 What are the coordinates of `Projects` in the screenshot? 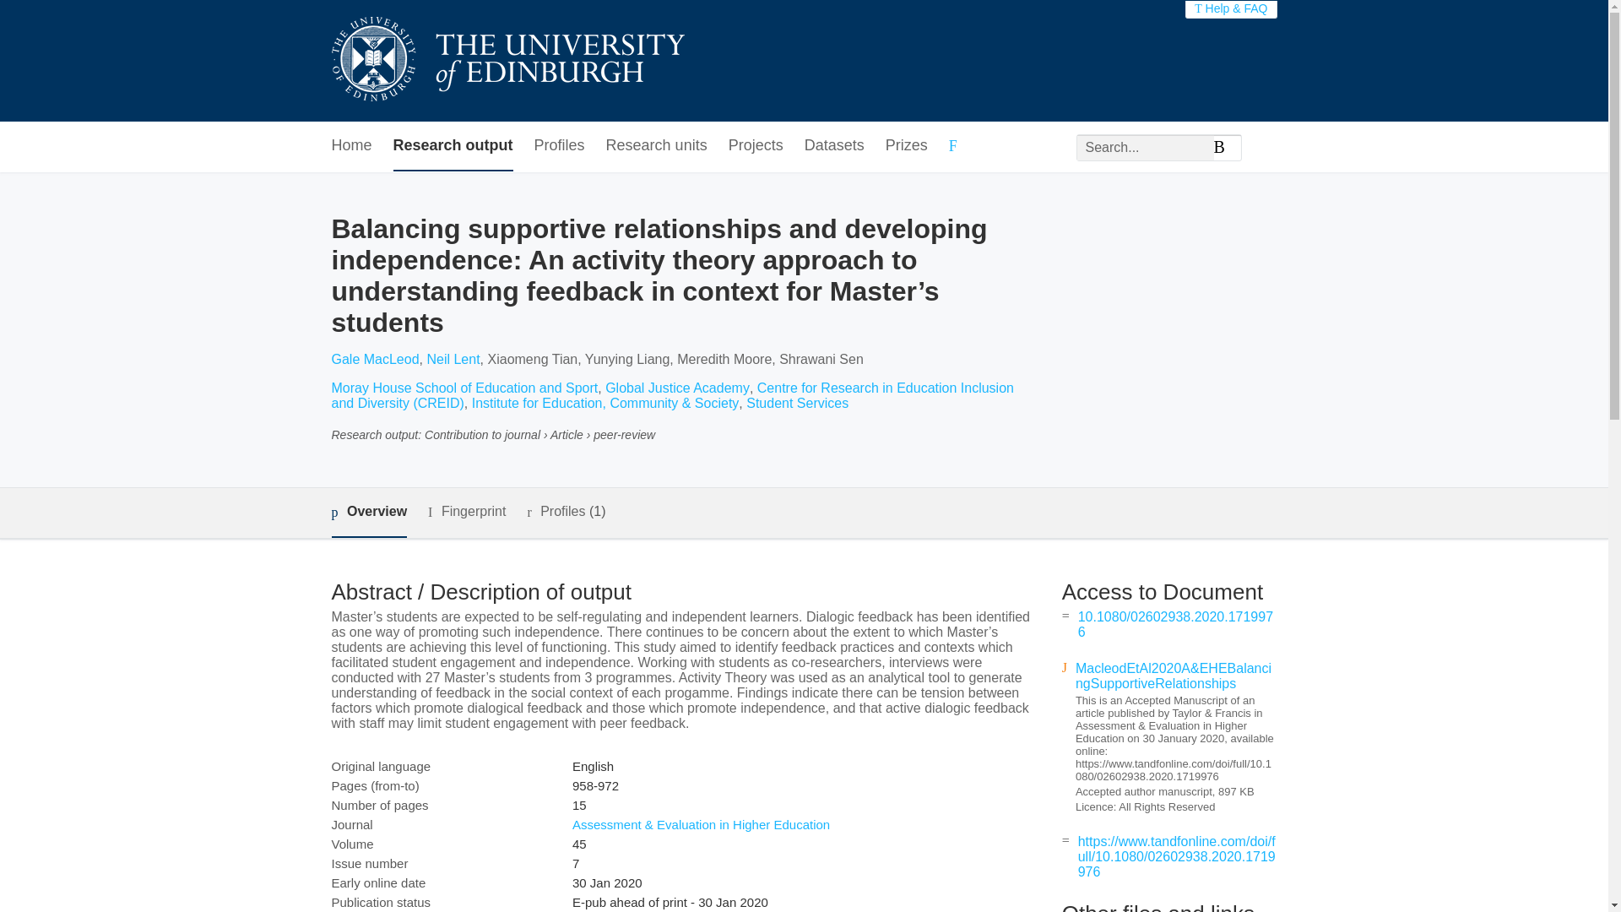 It's located at (755, 146).